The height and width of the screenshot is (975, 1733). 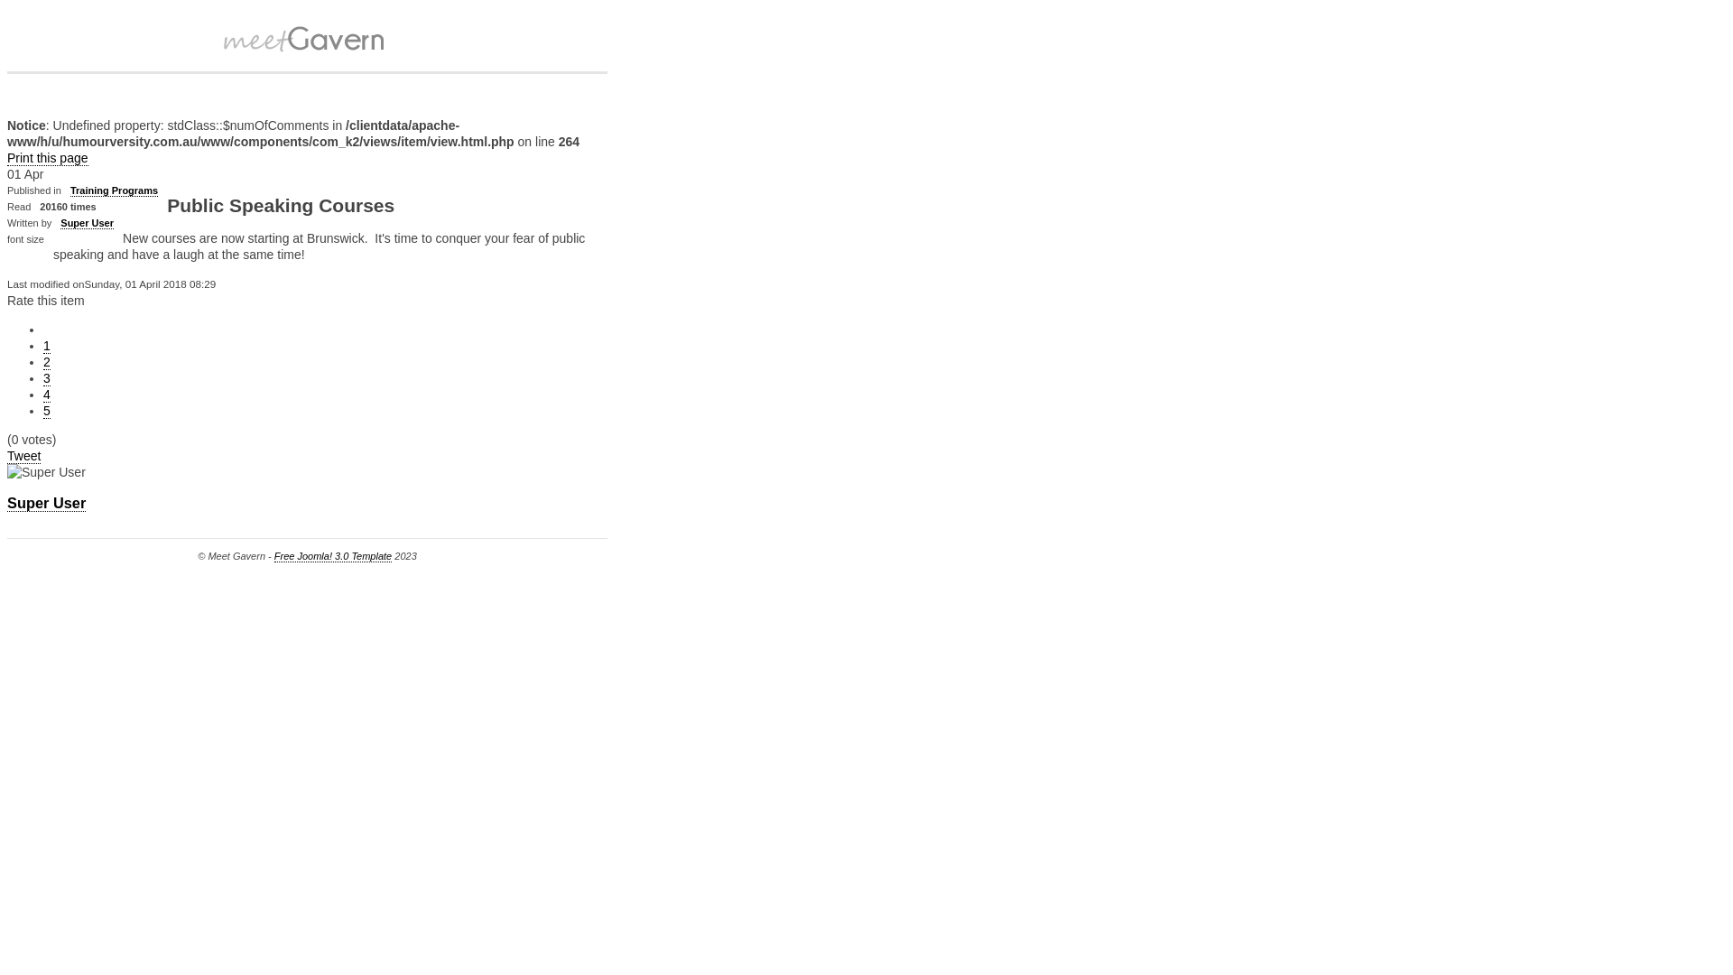 What do you see at coordinates (47, 411) in the screenshot?
I see `5` at bounding box center [47, 411].